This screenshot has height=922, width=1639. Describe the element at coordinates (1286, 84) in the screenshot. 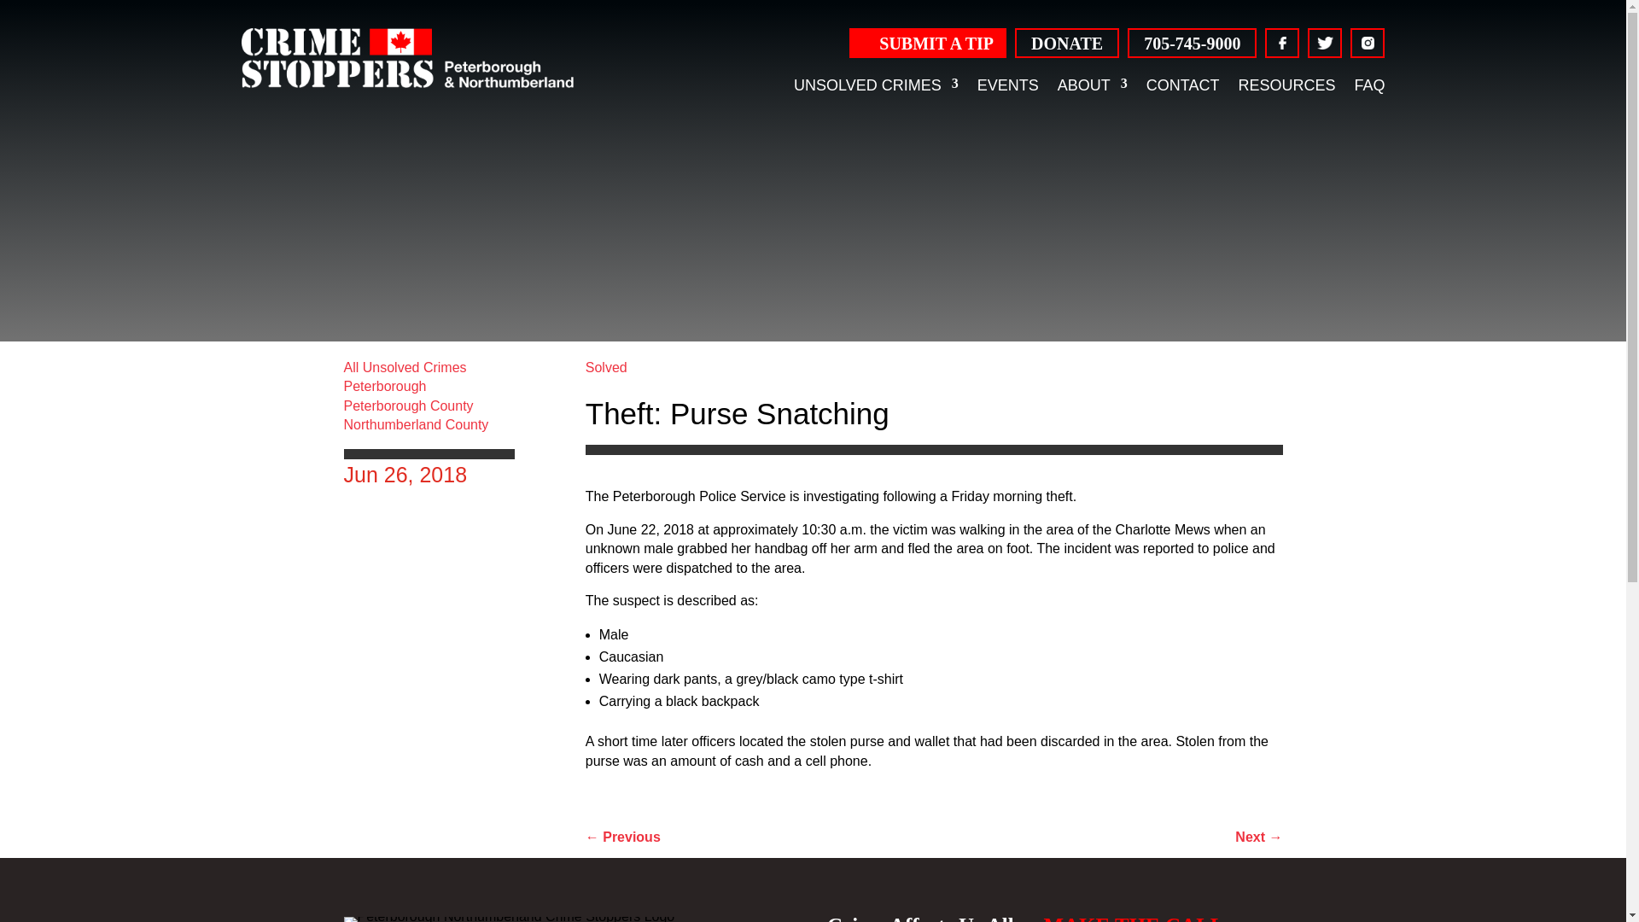

I see `RESOURCES` at that location.